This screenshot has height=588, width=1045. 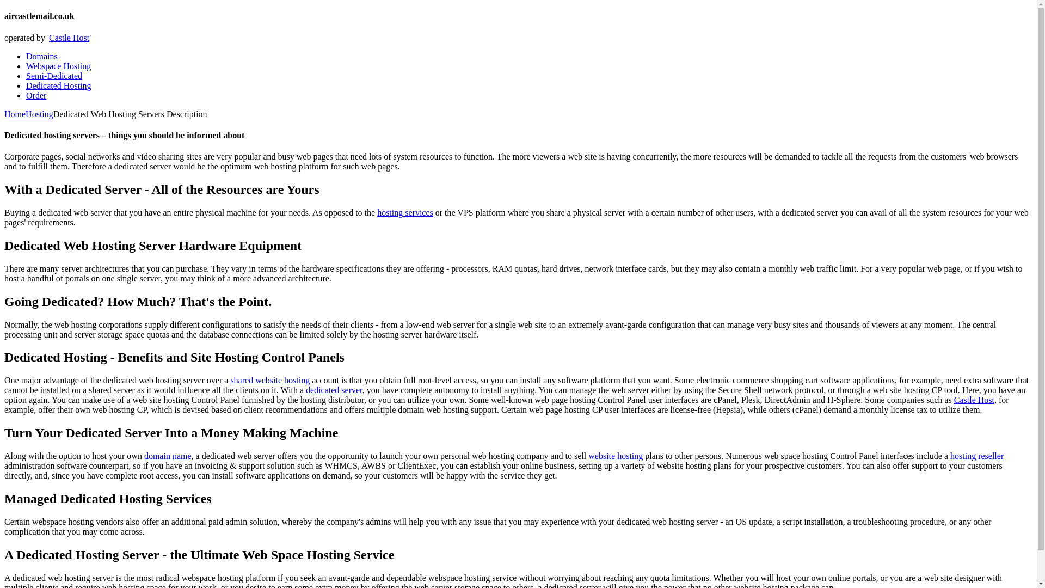 I want to click on dedicated server, so click(x=334, y=390).